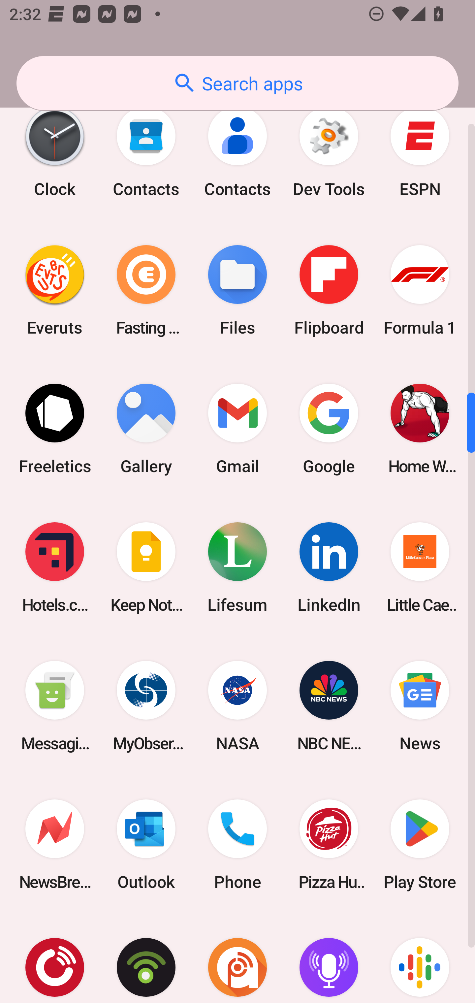 The width and height of the screenshot is (475, 1003). What do you see at coordinates (329, 958) in the screenshot?
I see `Podcast Player` at bounding box center [329, 958].